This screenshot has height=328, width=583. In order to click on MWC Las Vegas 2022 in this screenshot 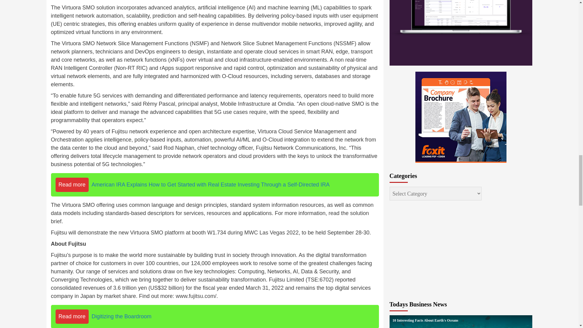, I will do `click(271, 233)`.